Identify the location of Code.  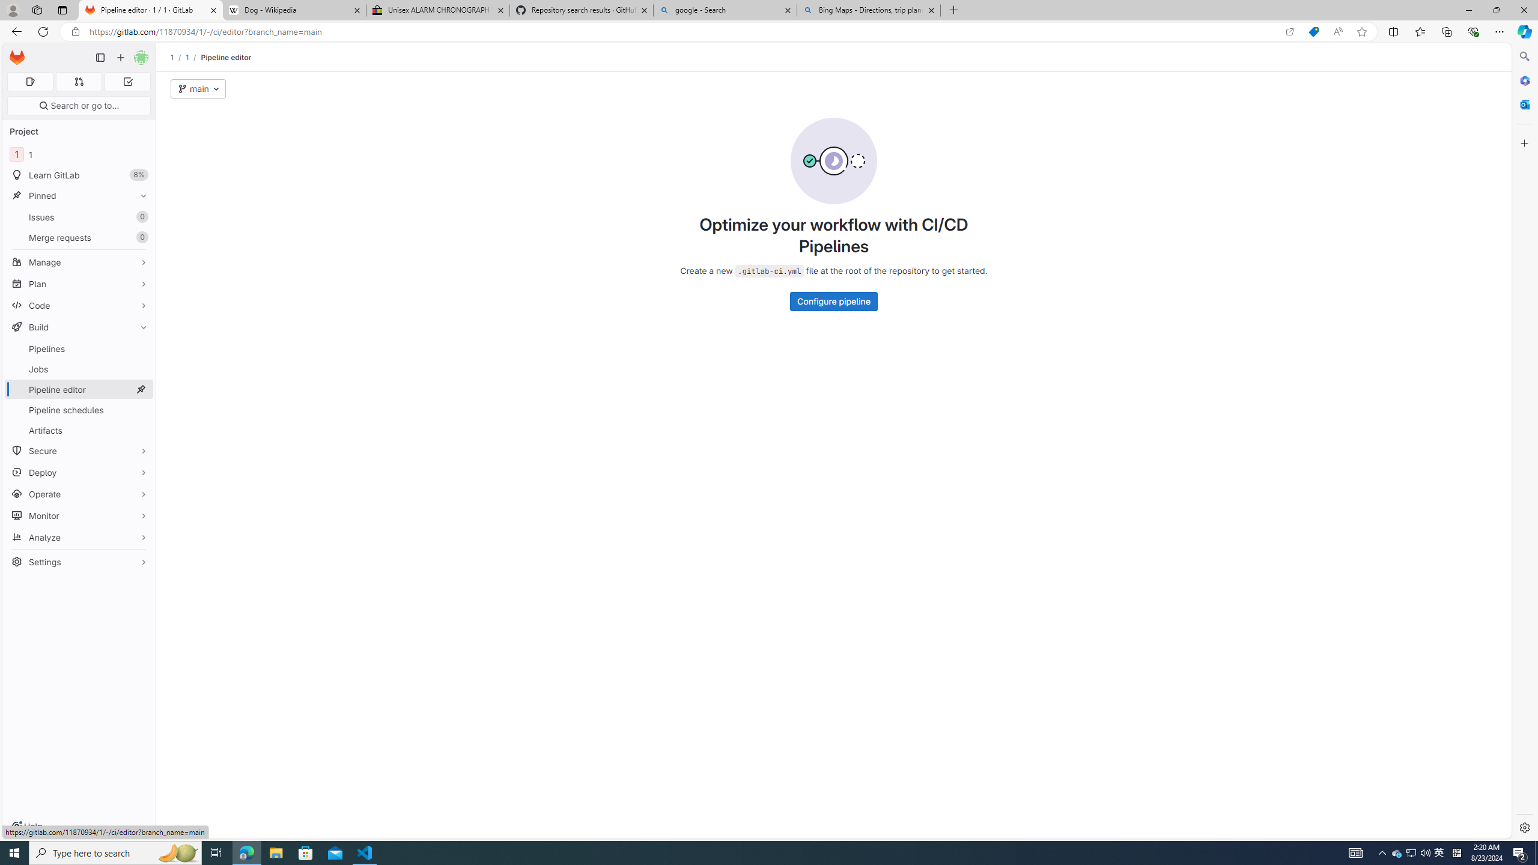
(79, 305).